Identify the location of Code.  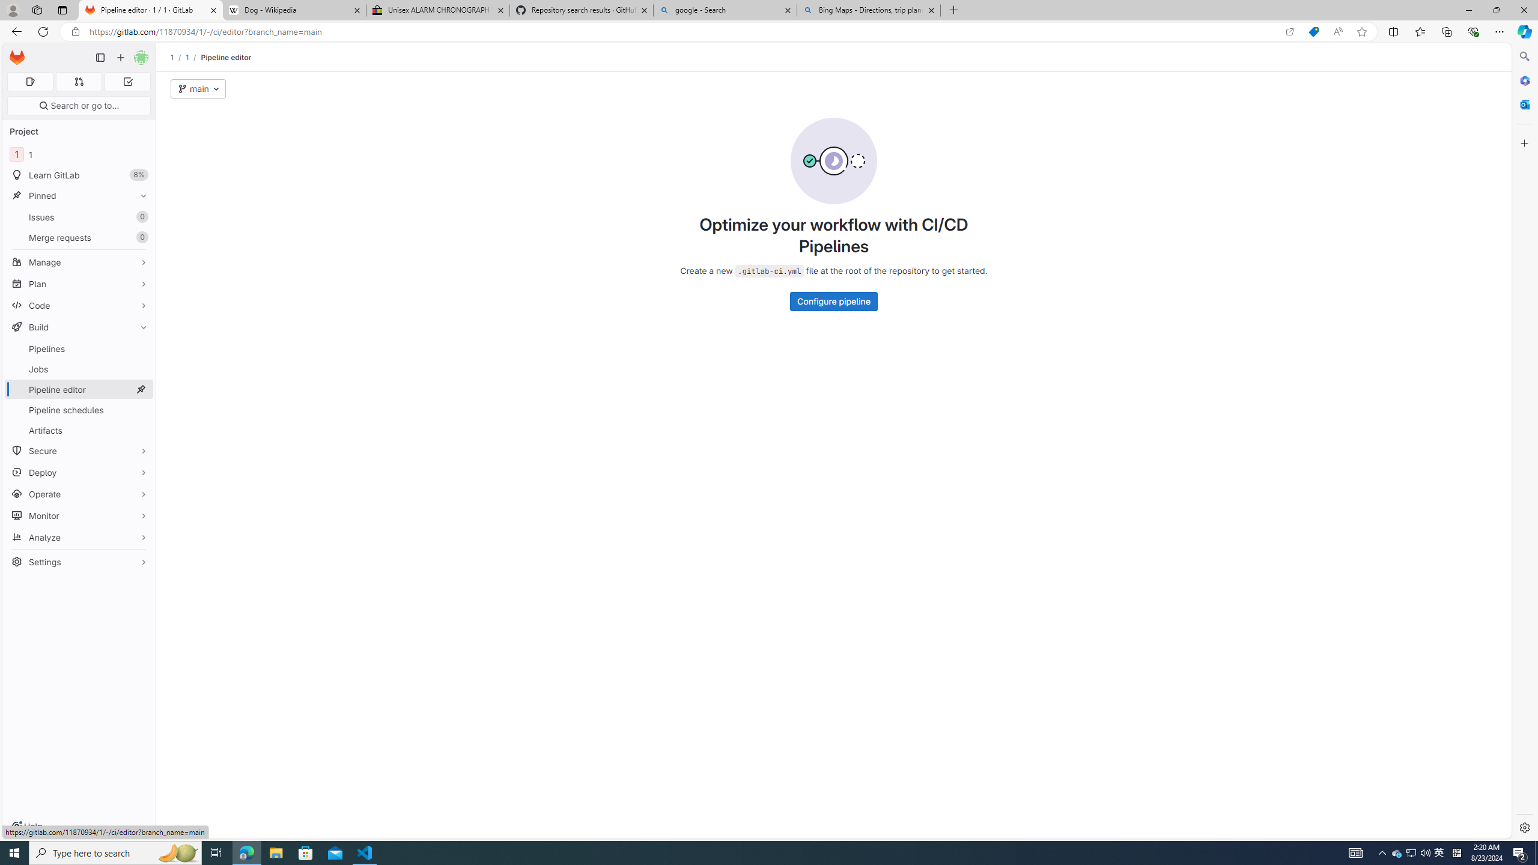
(79, 305).